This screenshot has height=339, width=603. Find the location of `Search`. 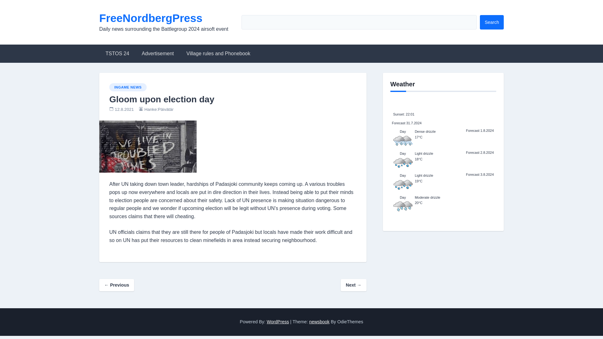

Search is located at coordinates (492, 22).